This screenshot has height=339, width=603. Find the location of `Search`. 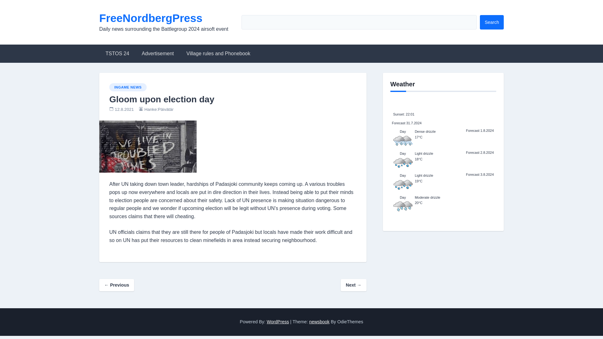

Search is located at coordinates (492, 22).